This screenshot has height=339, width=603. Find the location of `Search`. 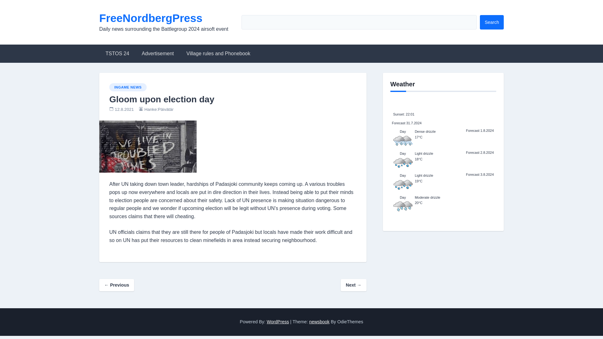

Search is located at coordinates (492, 22).